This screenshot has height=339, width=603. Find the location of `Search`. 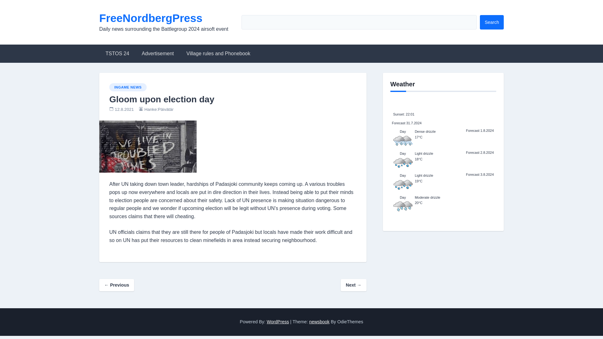

Search is located at coordinates (492, 22).